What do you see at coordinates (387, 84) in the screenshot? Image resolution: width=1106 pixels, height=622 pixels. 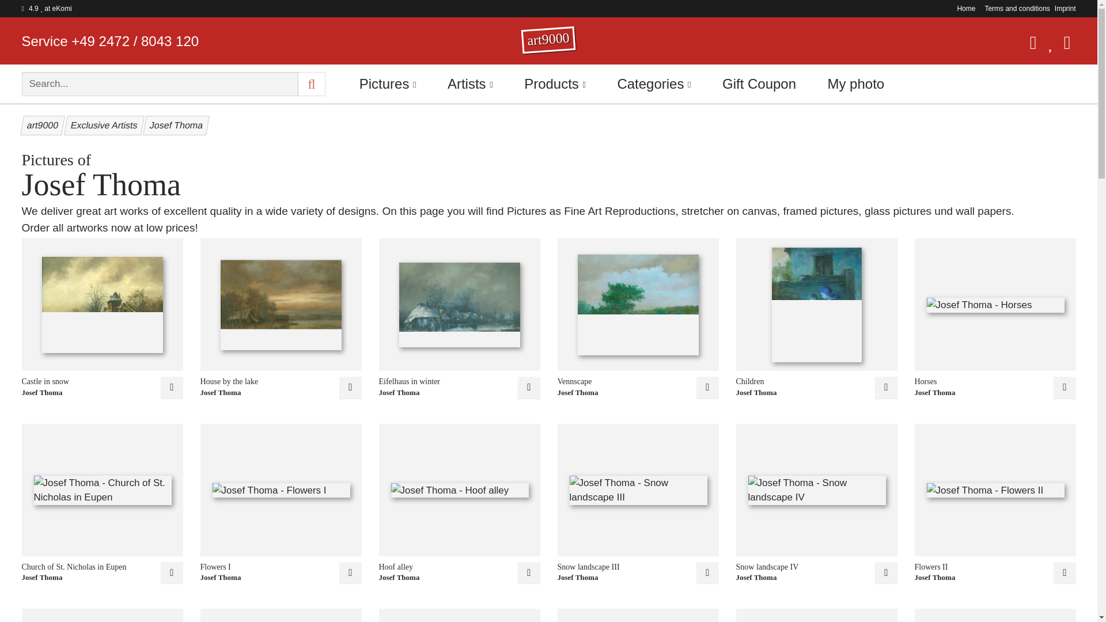 I see `Pictures` at bounding box center [387, 84].